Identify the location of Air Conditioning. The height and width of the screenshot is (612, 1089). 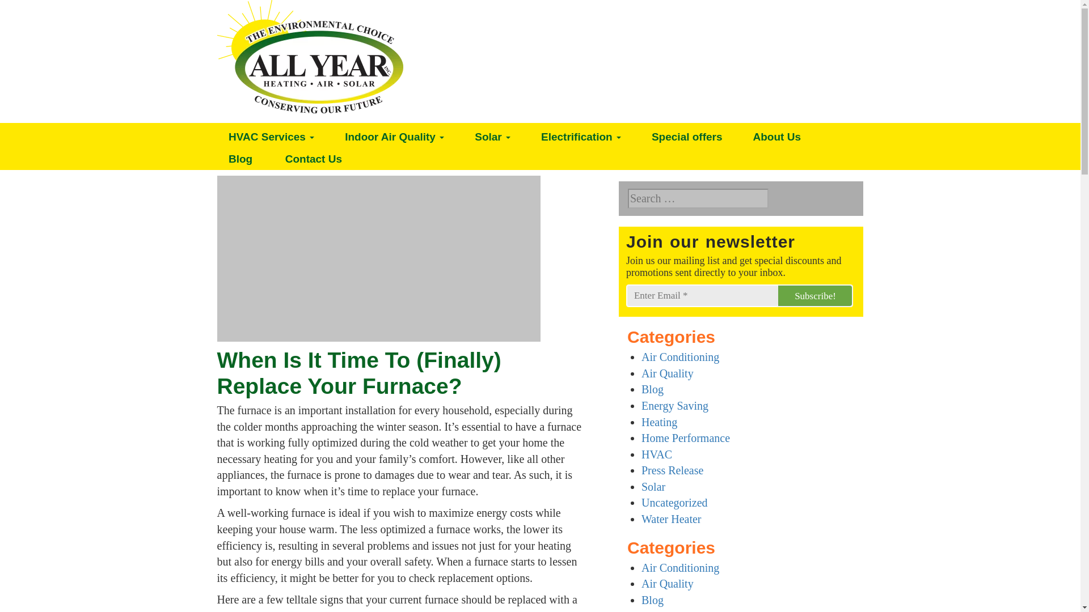
(679, 357).